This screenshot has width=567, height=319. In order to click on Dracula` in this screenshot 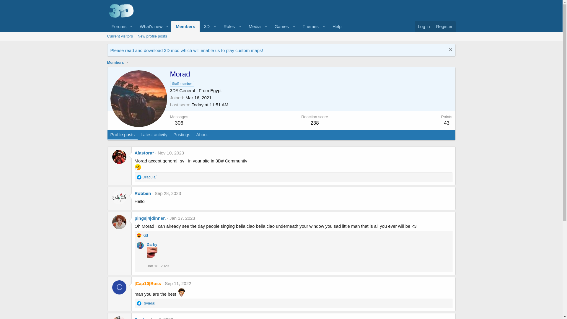, I will do `click(149, 177)`.